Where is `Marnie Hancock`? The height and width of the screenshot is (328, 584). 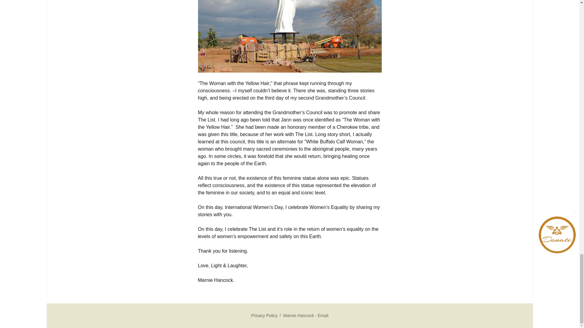
Marnie Hancock is located at coordinates (299, 315).